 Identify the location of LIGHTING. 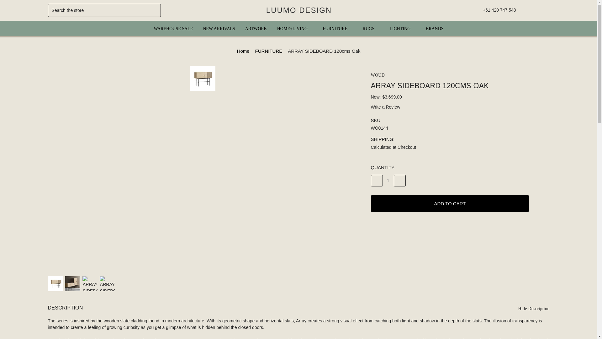
(402, 28).